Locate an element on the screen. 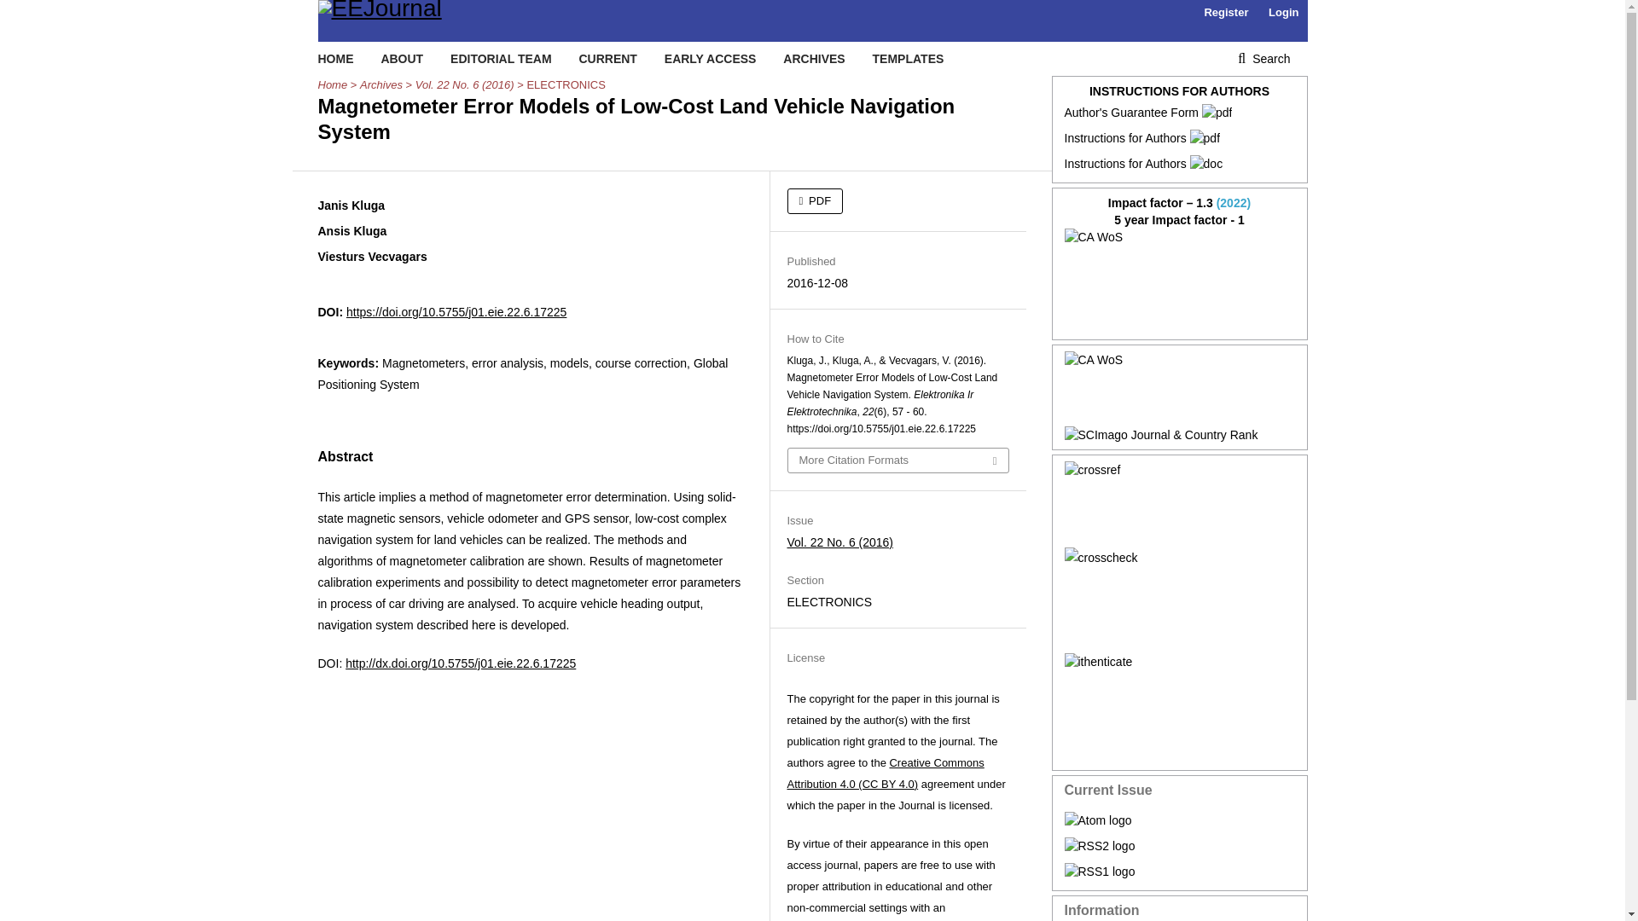 The height and width of the screenshot is (921, 1638). Journal: Elektronika Ir Elektrotechnika is located at coordinates (1180, 389).